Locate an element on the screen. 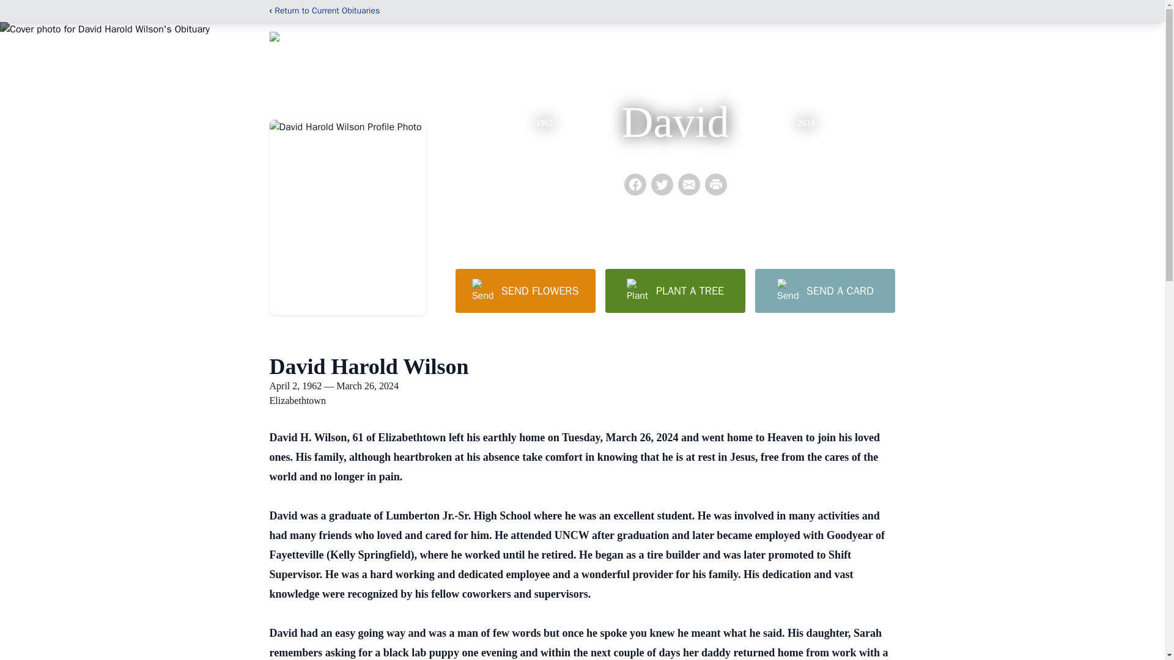 The height and width of the screenshot is (660, 1174). PLANT A TREE is located at coordinates (675, 290).